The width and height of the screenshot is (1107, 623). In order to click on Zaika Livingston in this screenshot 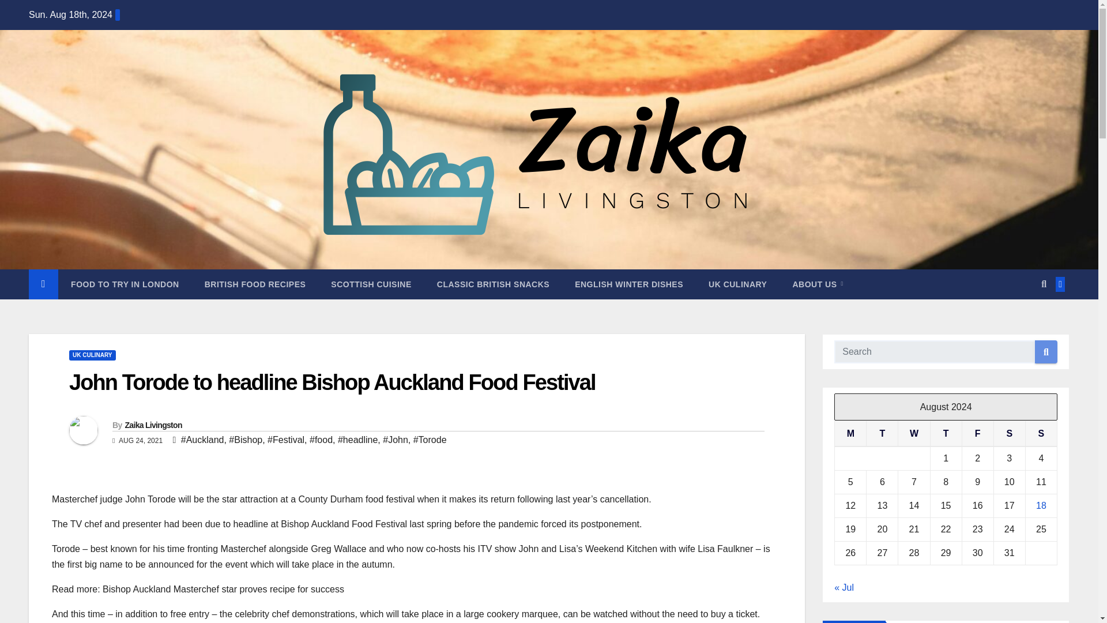, I will do `click(152, 425)`.